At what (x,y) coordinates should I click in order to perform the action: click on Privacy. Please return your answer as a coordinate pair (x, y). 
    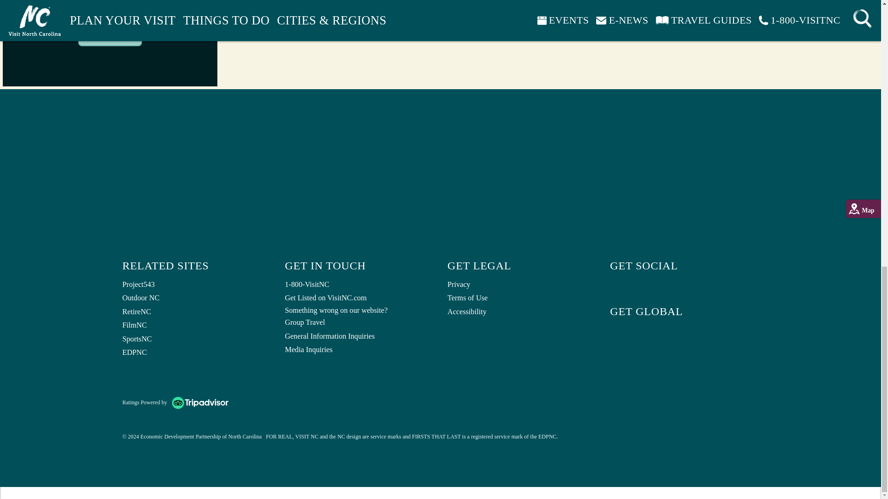
    Looking at the image, I should click on (522, 285).